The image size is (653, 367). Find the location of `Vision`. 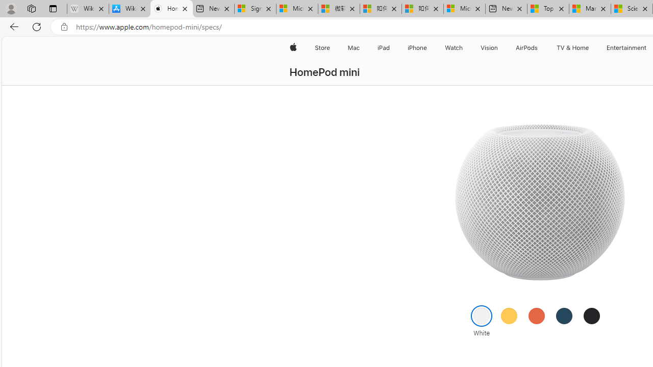

Vision is located at coordinates (490, 48).